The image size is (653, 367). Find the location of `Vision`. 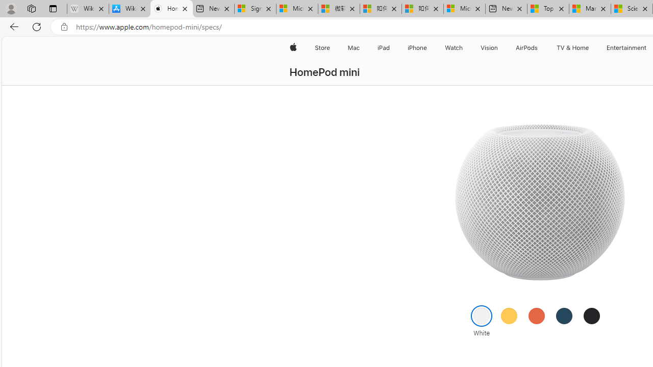

Vision is located at coordinates (490, 48).